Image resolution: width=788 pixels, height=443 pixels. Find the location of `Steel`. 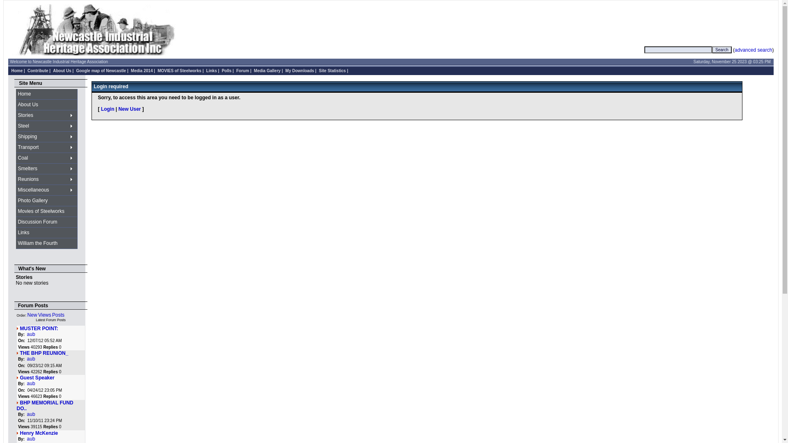

Steel is located at coordinates (47, 126).